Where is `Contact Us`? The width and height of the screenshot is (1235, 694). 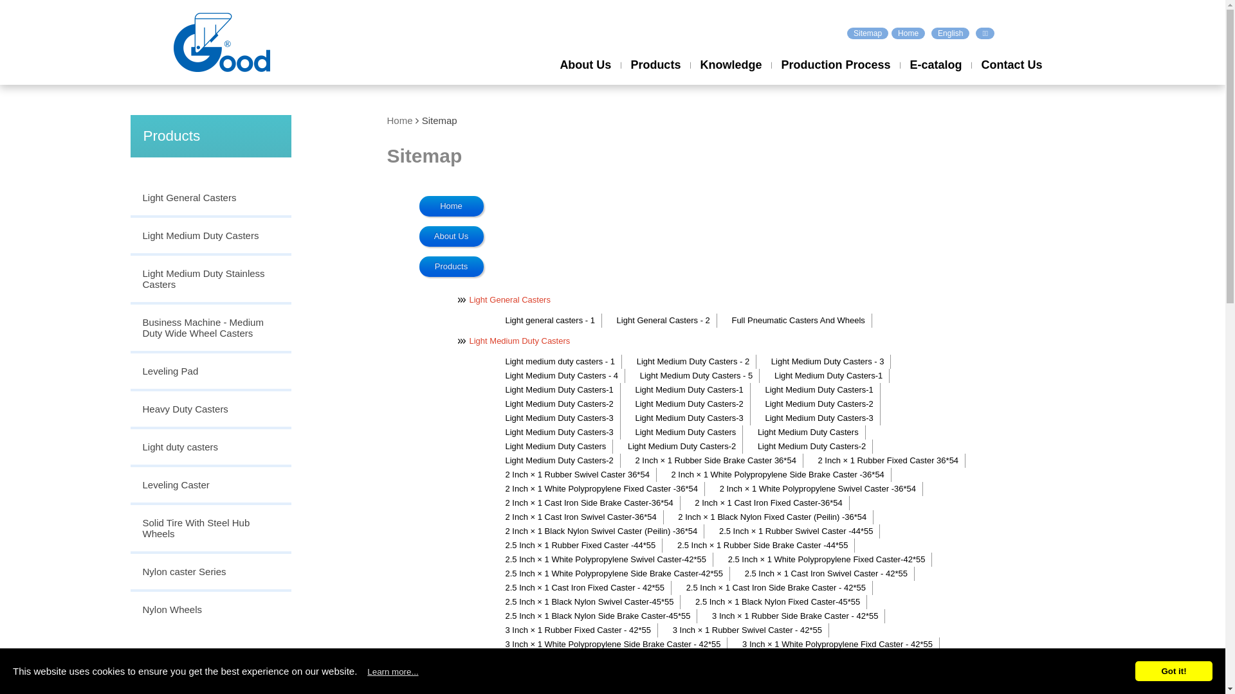 Contact Us is located at coordinates (1011, 77).